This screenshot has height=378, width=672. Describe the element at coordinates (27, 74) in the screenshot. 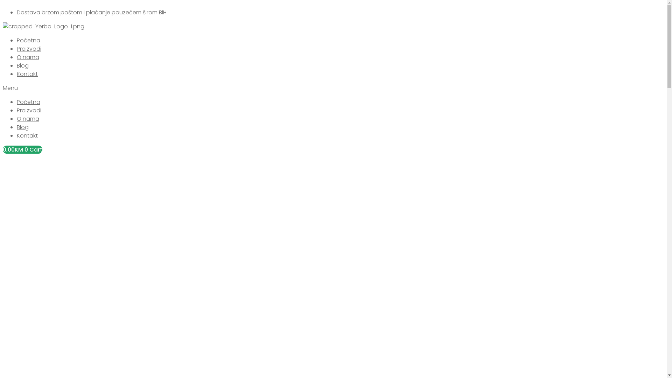

I see `Kontakt` at that location.